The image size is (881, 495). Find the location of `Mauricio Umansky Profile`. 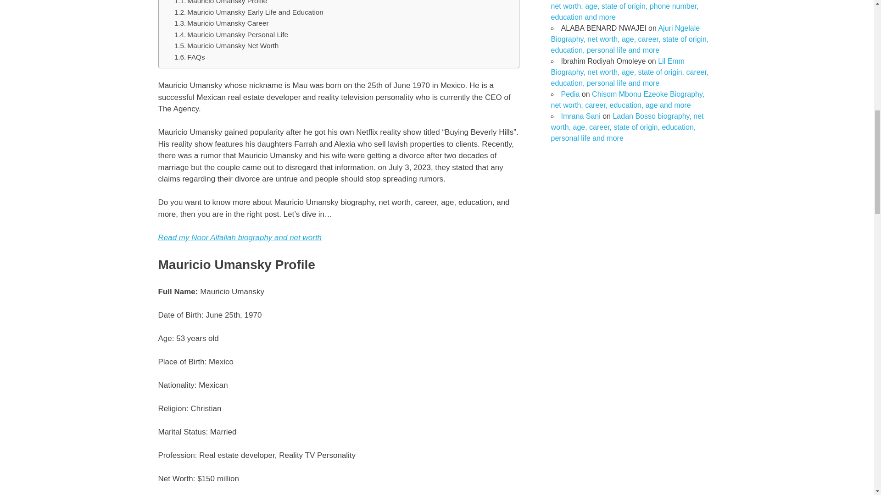

Mauricio Umansky Profile is located at coordinates (220, 4).